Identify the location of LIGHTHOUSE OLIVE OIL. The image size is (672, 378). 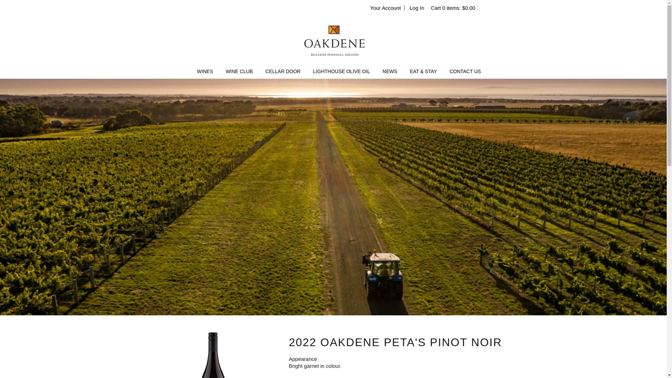
(342, 71).